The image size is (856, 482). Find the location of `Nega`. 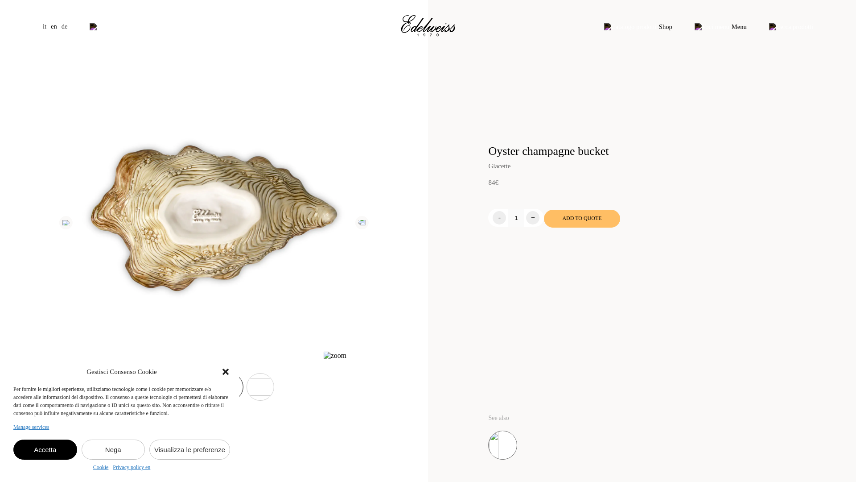

Nega is located at coordinates (113, 449).